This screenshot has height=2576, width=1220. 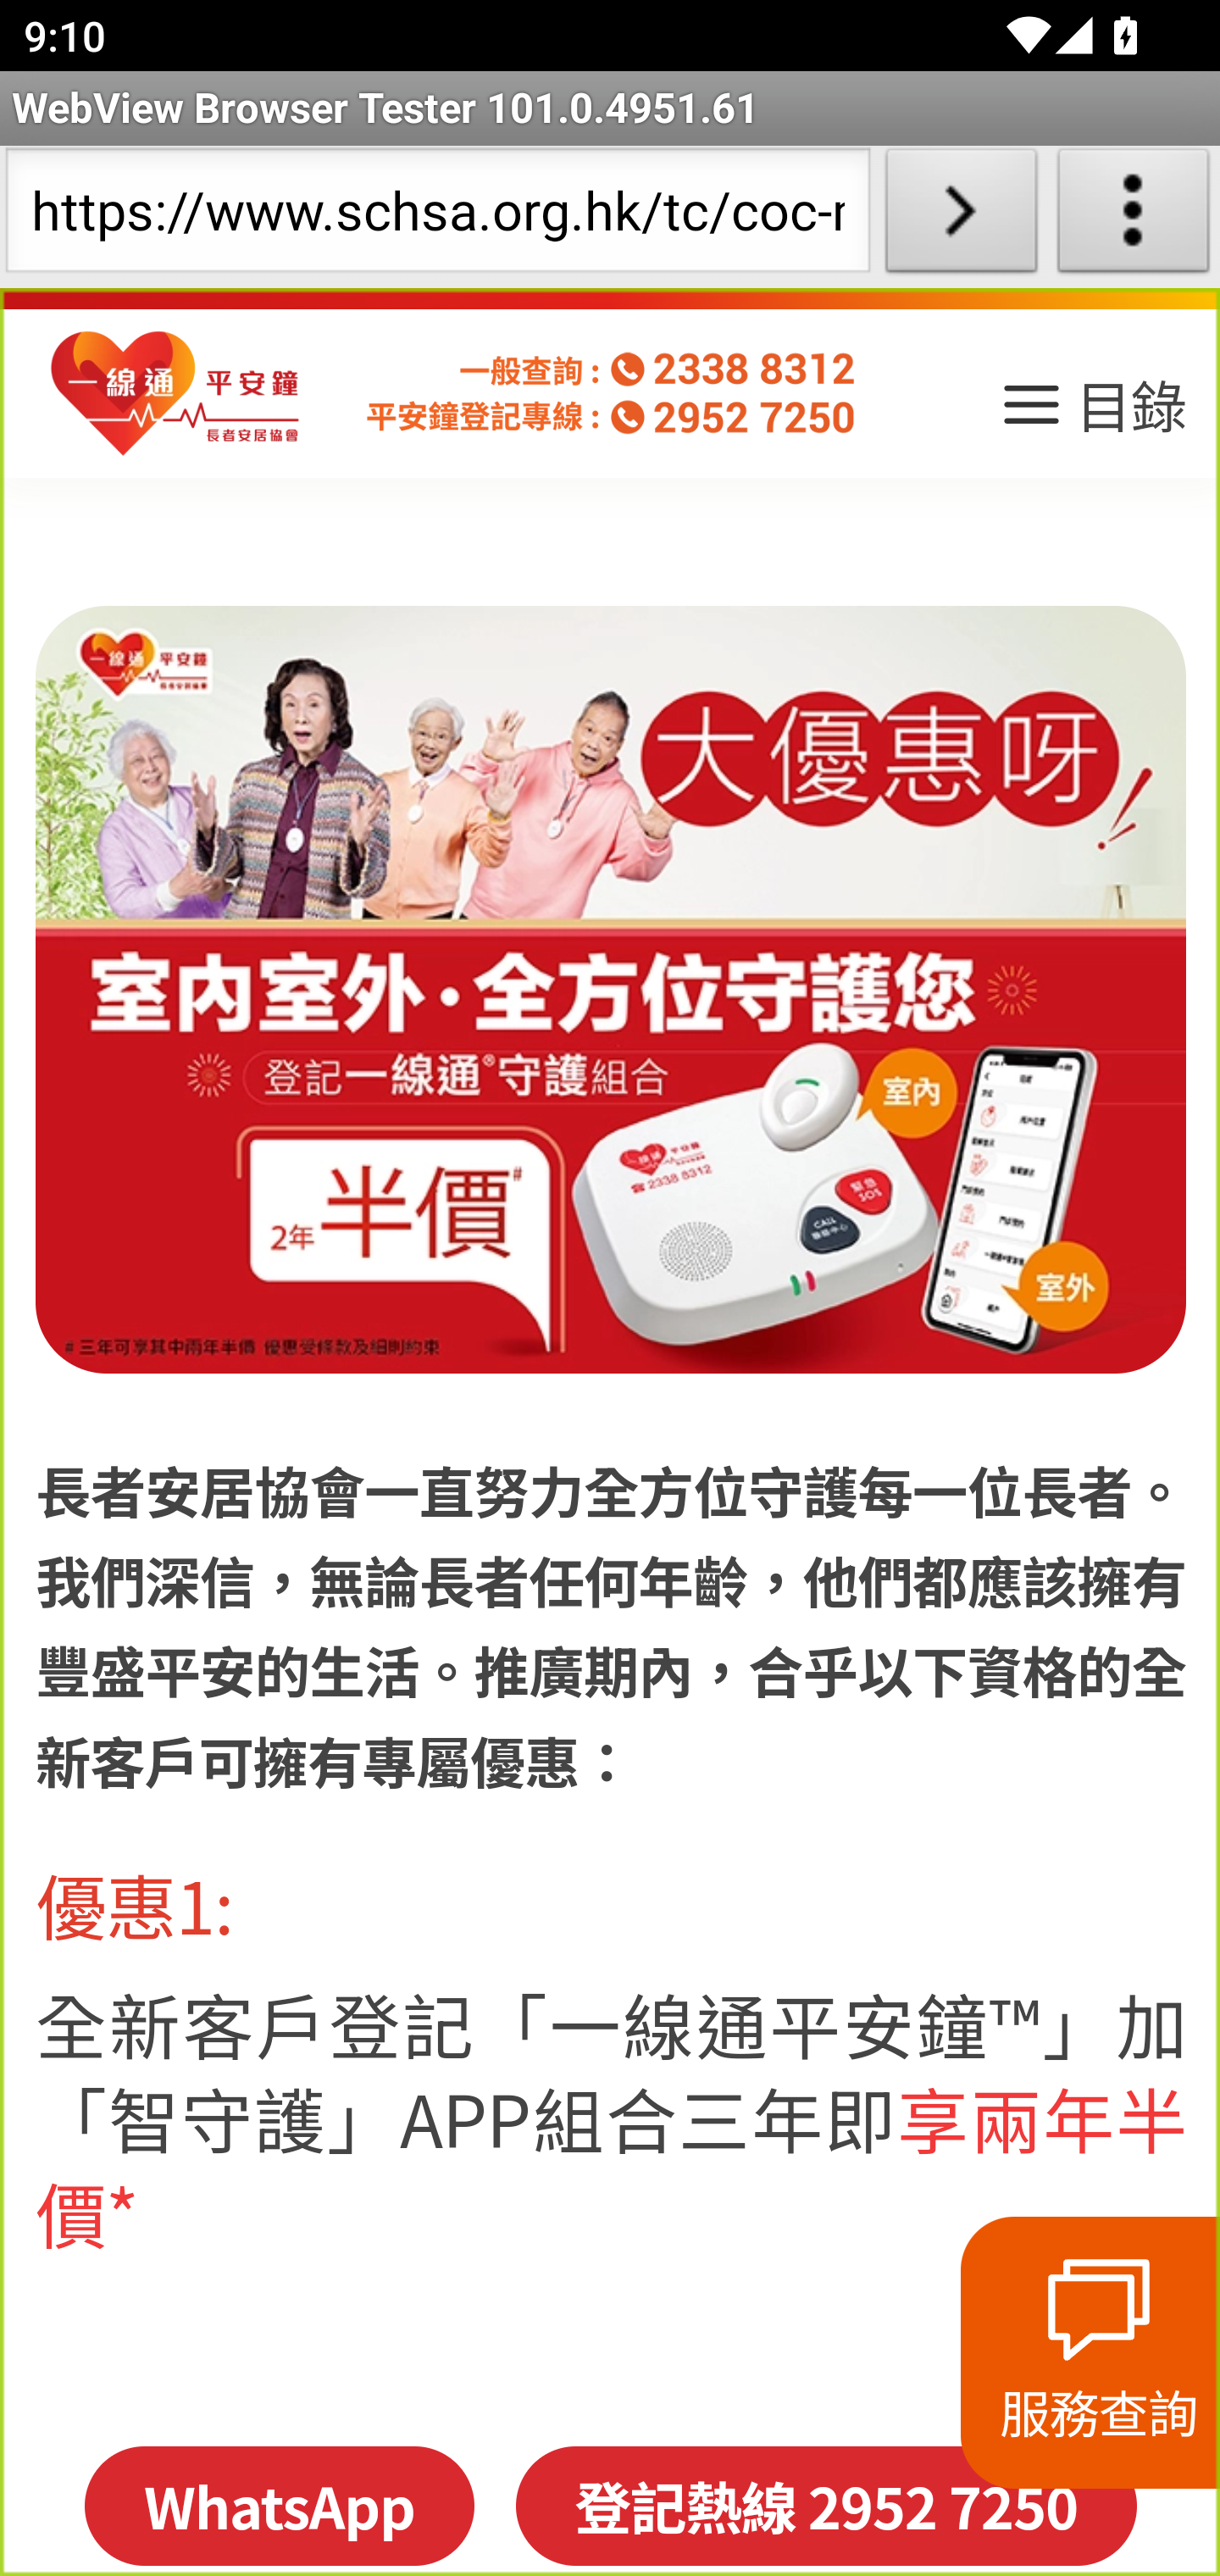 What do you see at coordinates (961, 217) in the screenshot?
I see `Load URL` at bounding box center [961, 217].